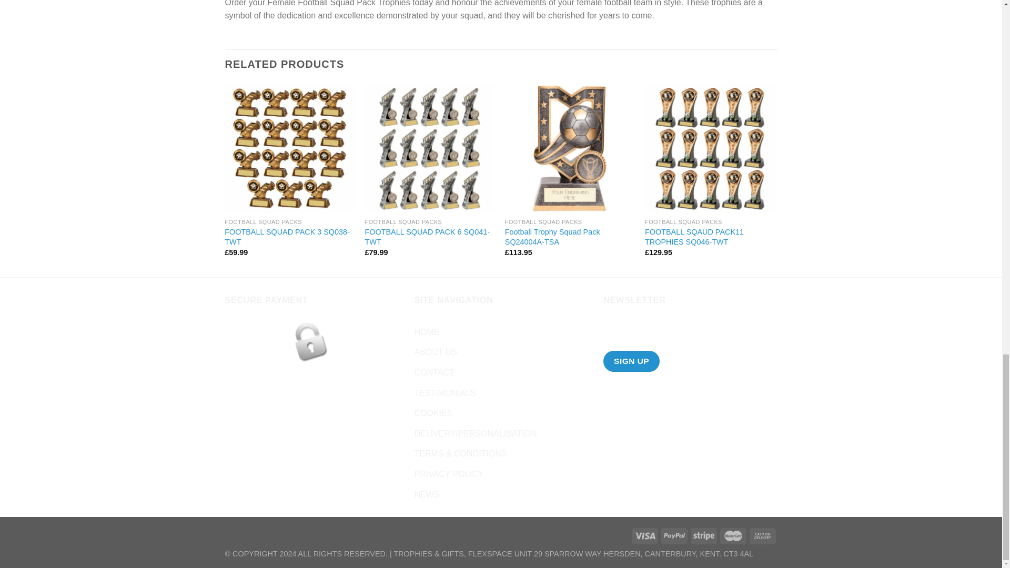  What do you see at coordinates (631, 361) in the screenshot?
I see `Sign Up` at bounding box center [631, 361].